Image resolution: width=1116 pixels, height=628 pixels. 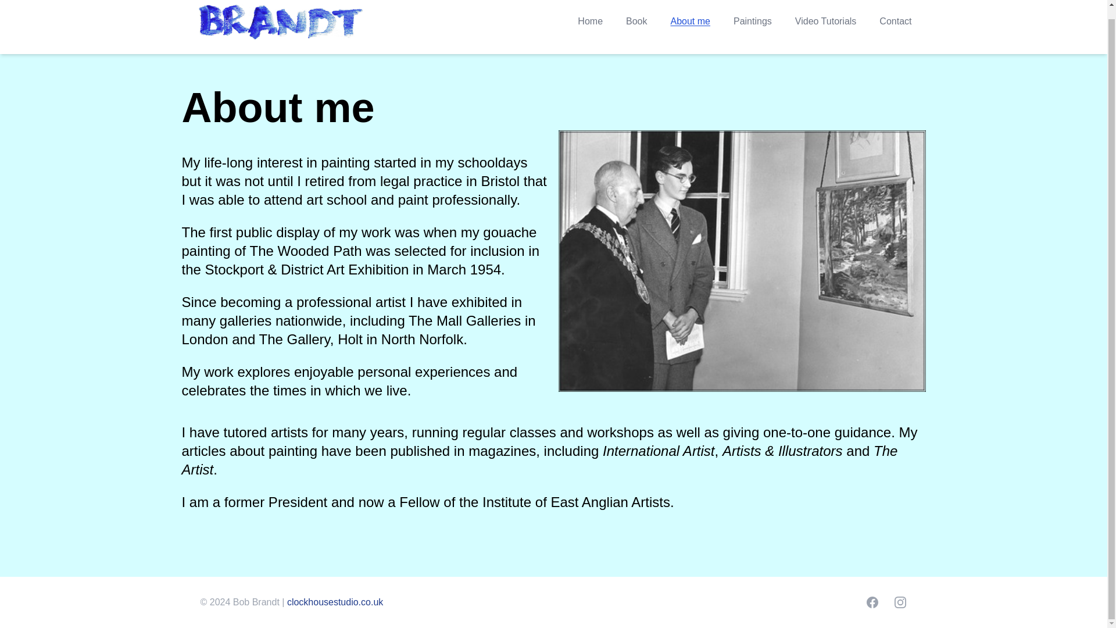 I want to click on Contact, so click(x=895, y=21).